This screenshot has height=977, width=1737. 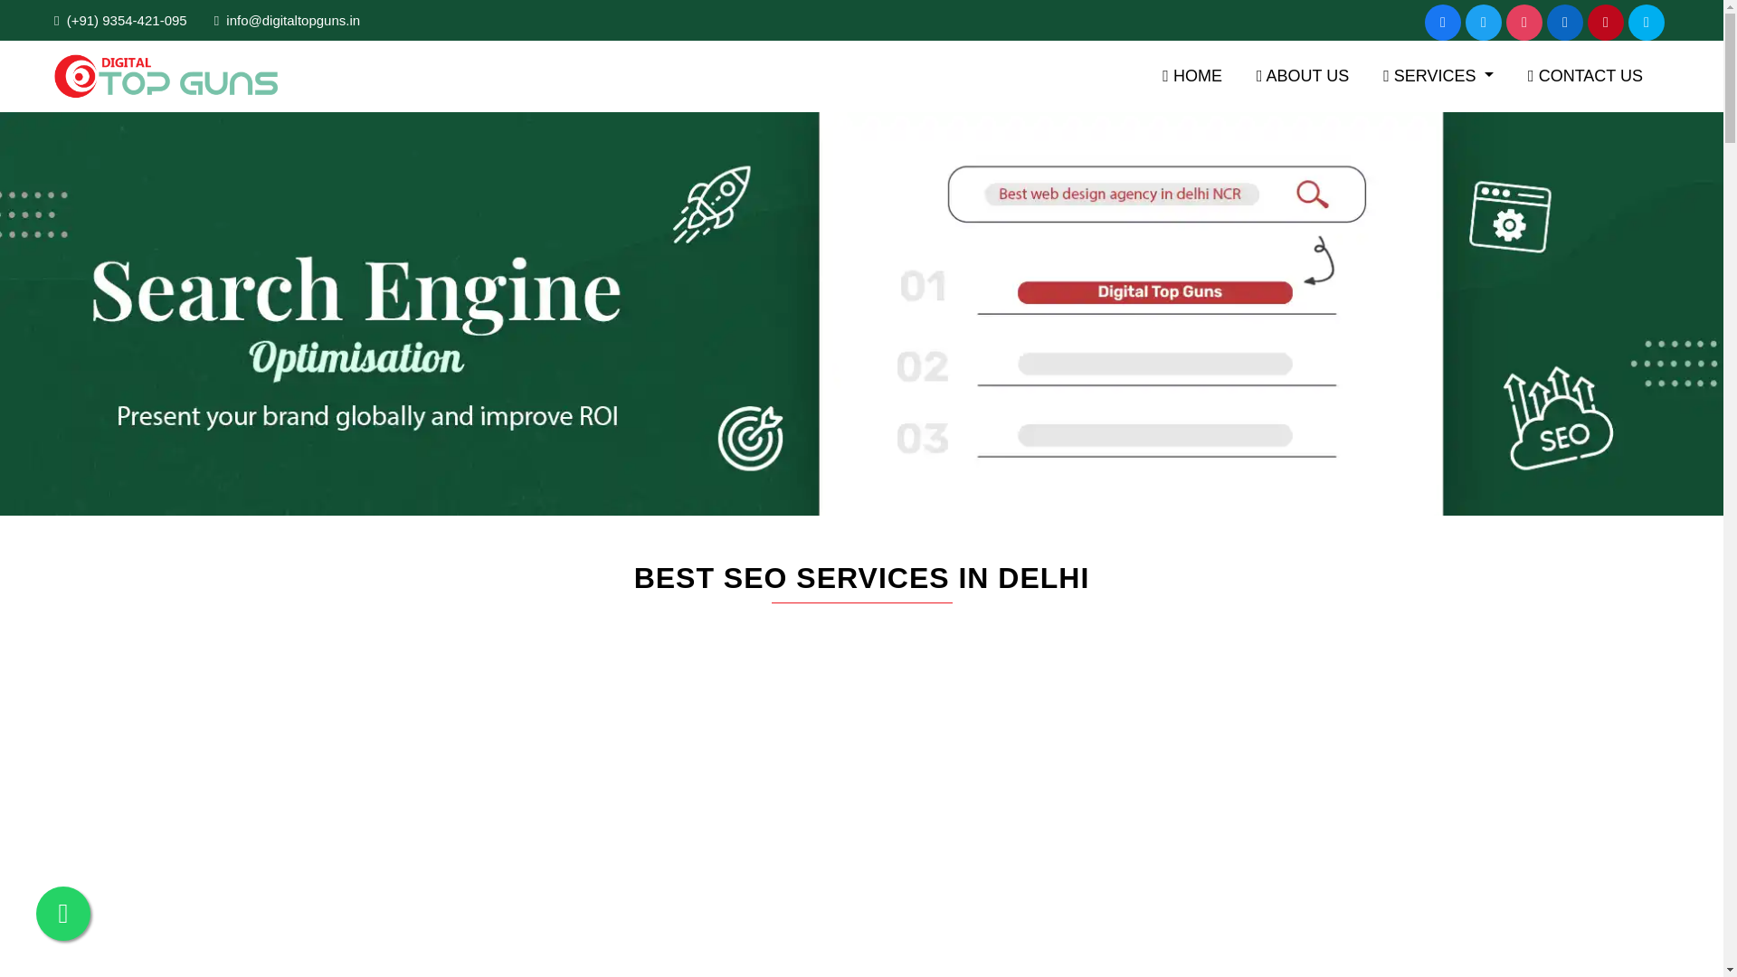 I want to click on skype, so click(x=1647, y=23).